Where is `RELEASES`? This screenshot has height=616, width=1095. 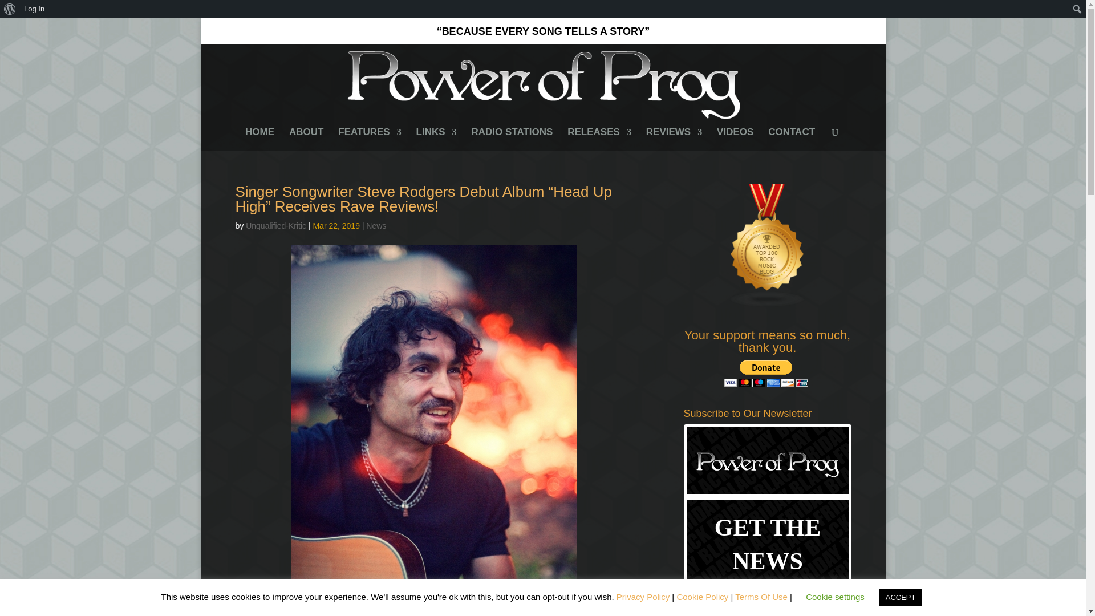
RELEASES is located at coordinates (599, 139).